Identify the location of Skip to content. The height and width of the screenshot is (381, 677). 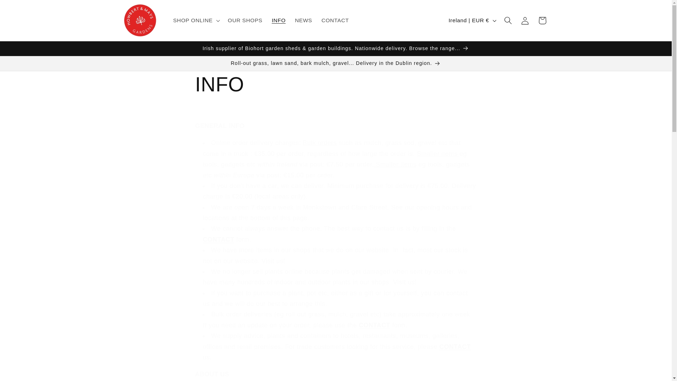
(23, 9).